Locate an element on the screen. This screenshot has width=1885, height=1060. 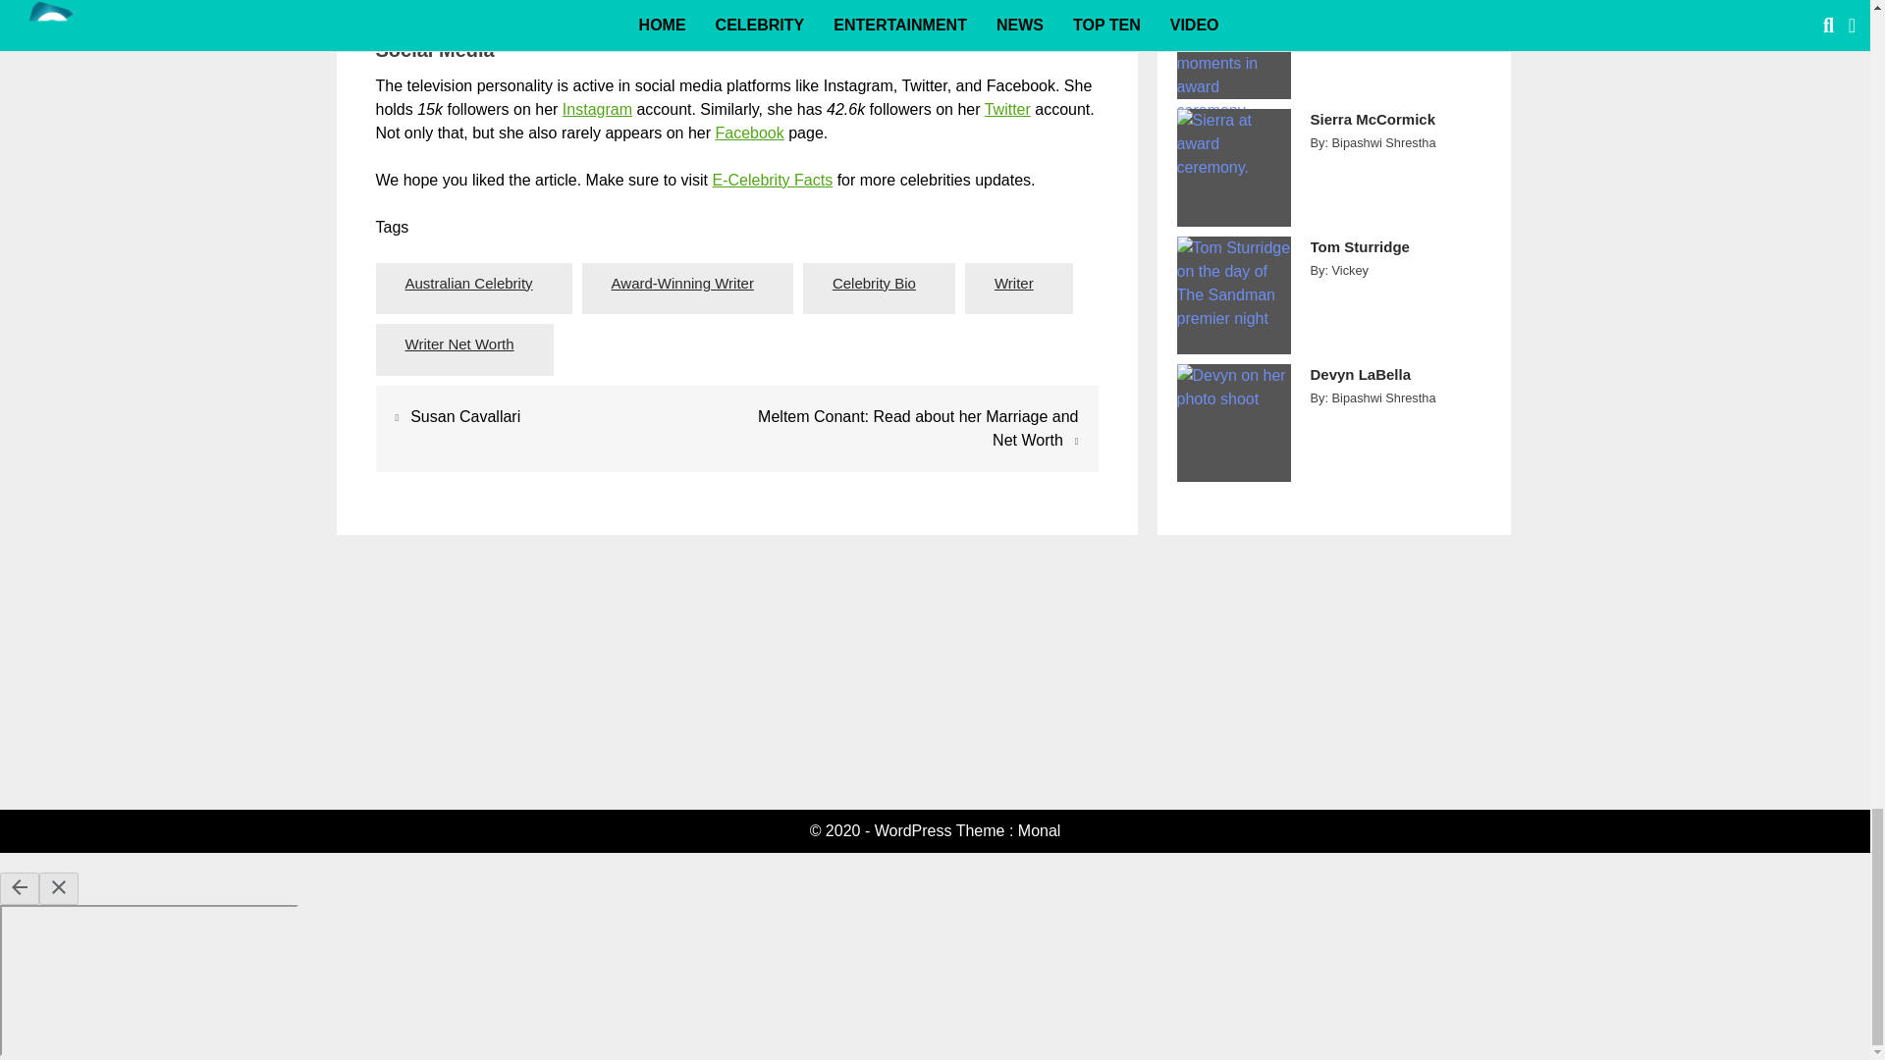
E-Celebrity Facts is located at coordinates (772, 180).